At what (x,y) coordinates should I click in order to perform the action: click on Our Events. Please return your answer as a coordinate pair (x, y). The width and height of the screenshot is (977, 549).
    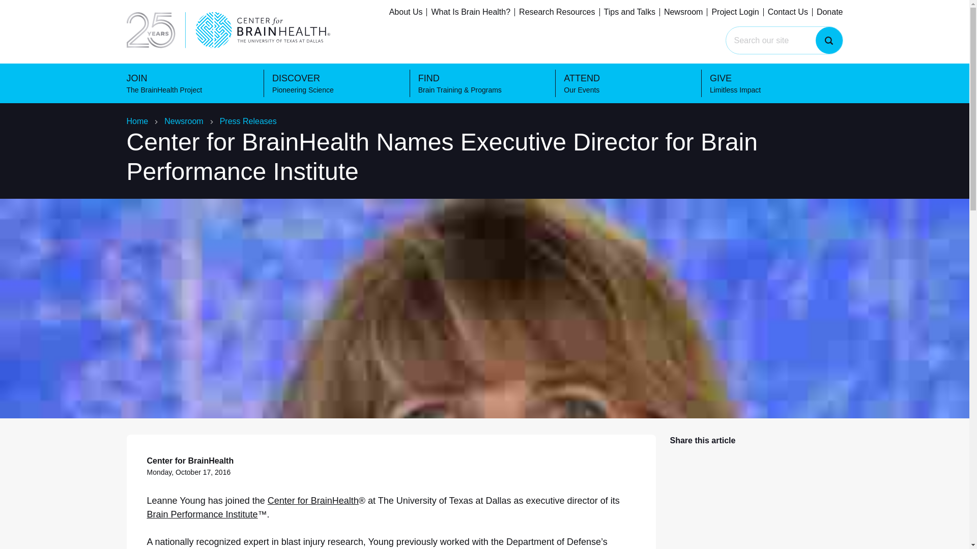
    Looking at the image, I should click on (630, 83).